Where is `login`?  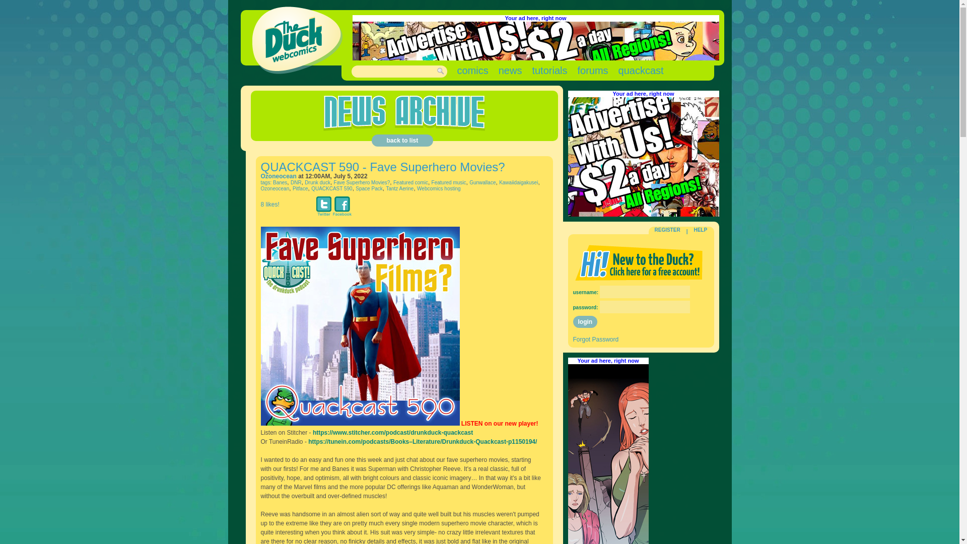
login is located at coordinates (585, 322).